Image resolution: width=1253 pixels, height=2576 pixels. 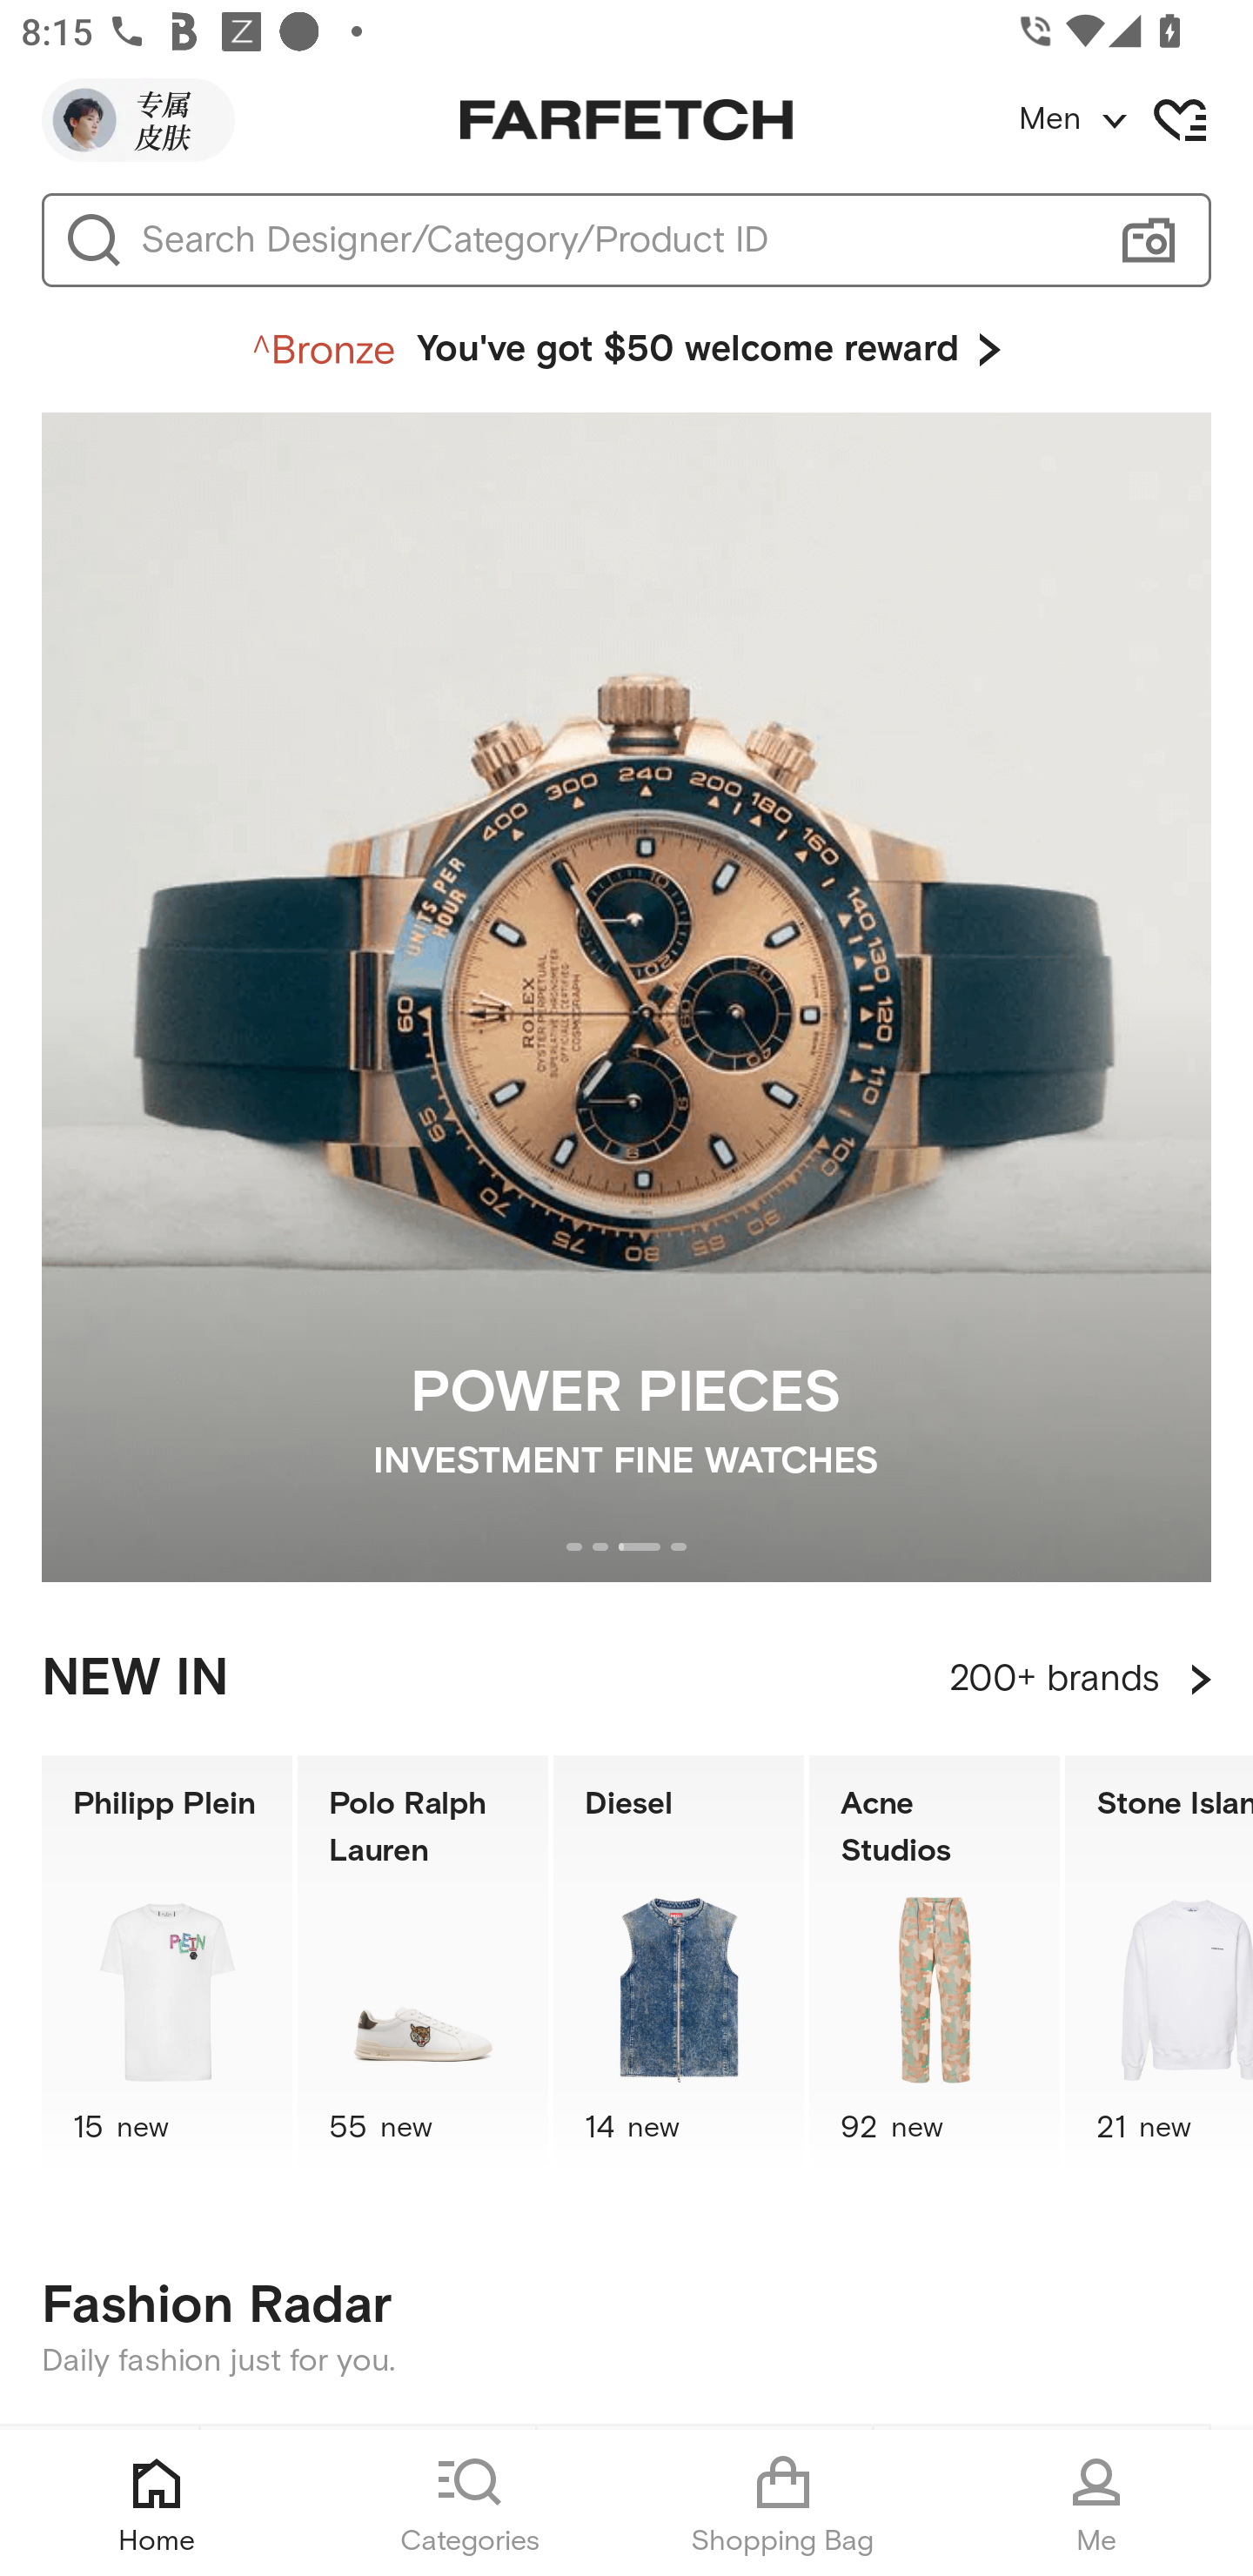 I want to click on Men, so click(x=1135, y=120).